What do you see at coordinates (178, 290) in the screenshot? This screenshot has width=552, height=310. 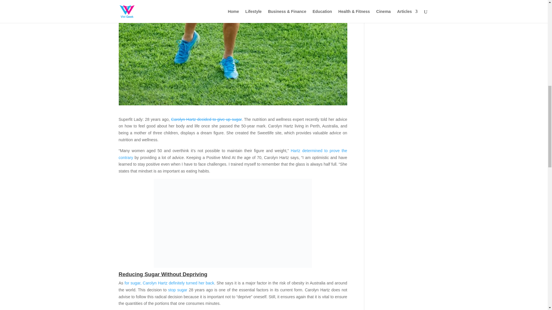 I see `stop sugar` at bounding box center [178, 290].